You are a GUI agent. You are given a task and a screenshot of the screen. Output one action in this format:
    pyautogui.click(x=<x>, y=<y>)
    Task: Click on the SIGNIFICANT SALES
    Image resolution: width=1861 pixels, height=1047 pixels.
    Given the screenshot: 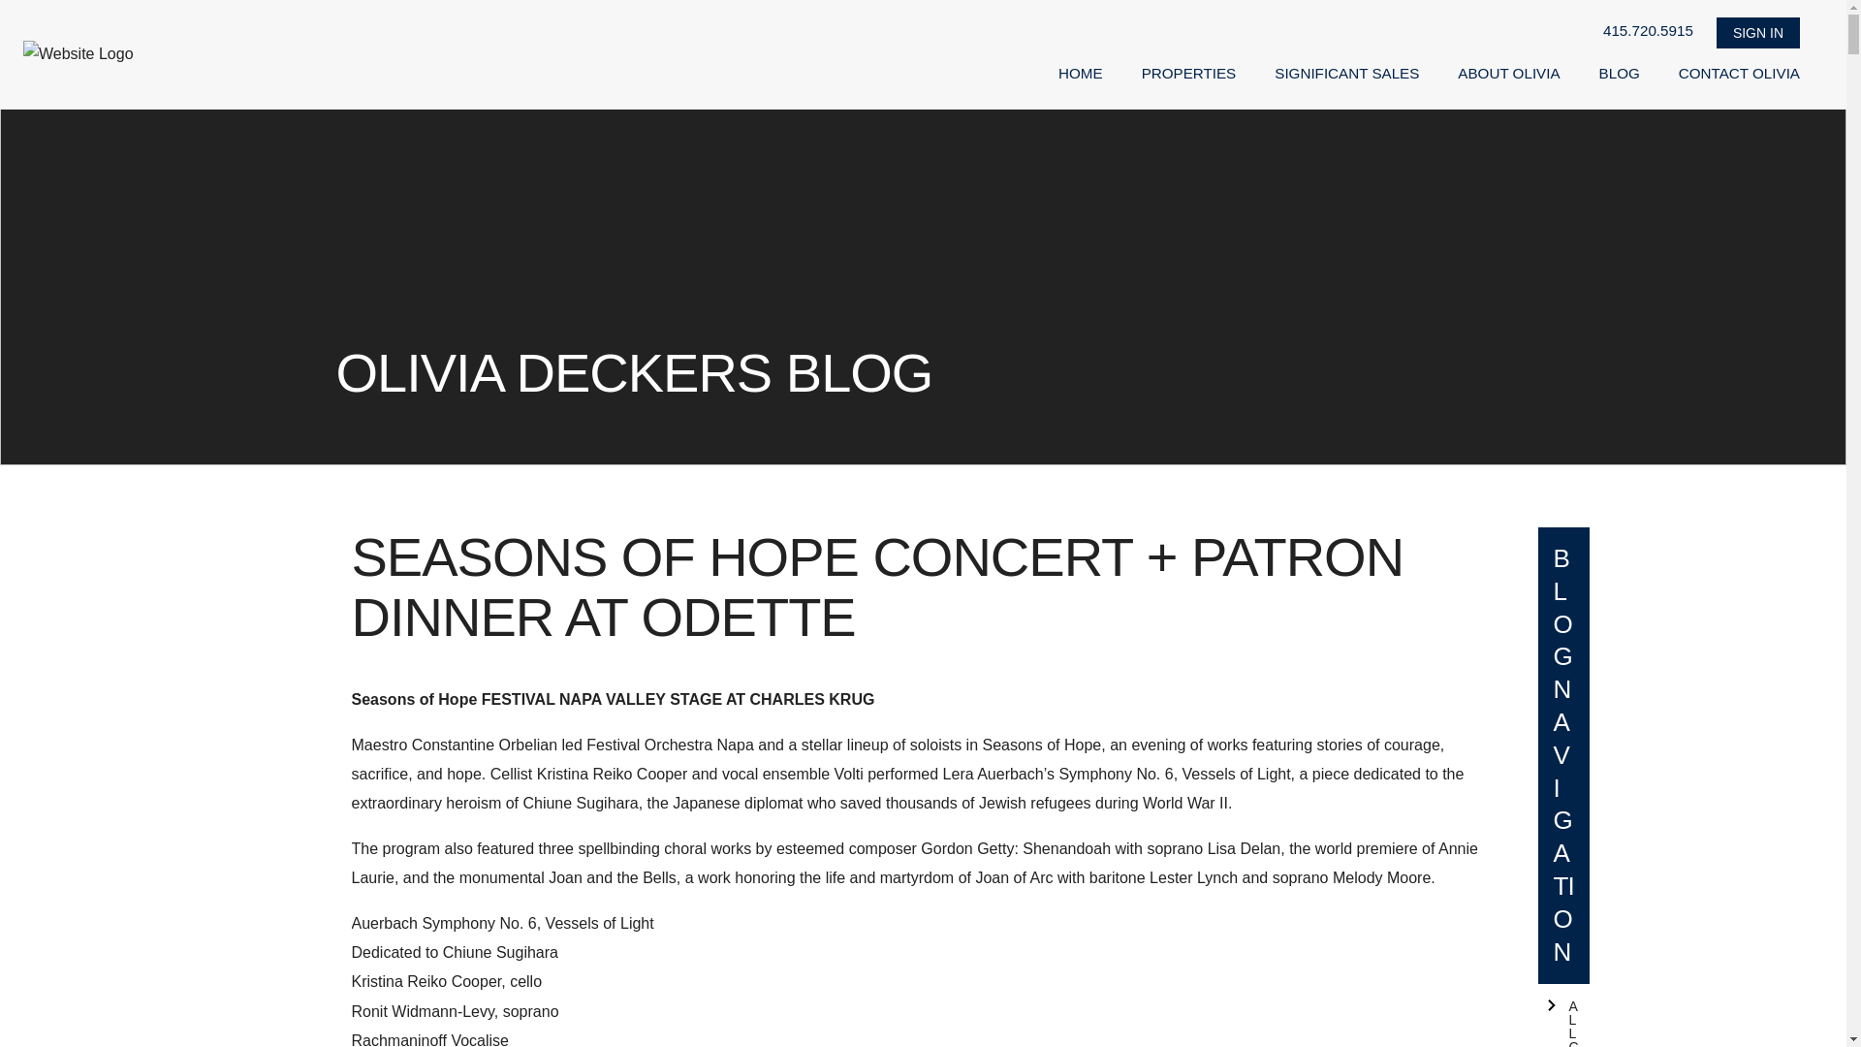 What is the action you would take?
    pyautogui.click(x=1346, y=74)
    